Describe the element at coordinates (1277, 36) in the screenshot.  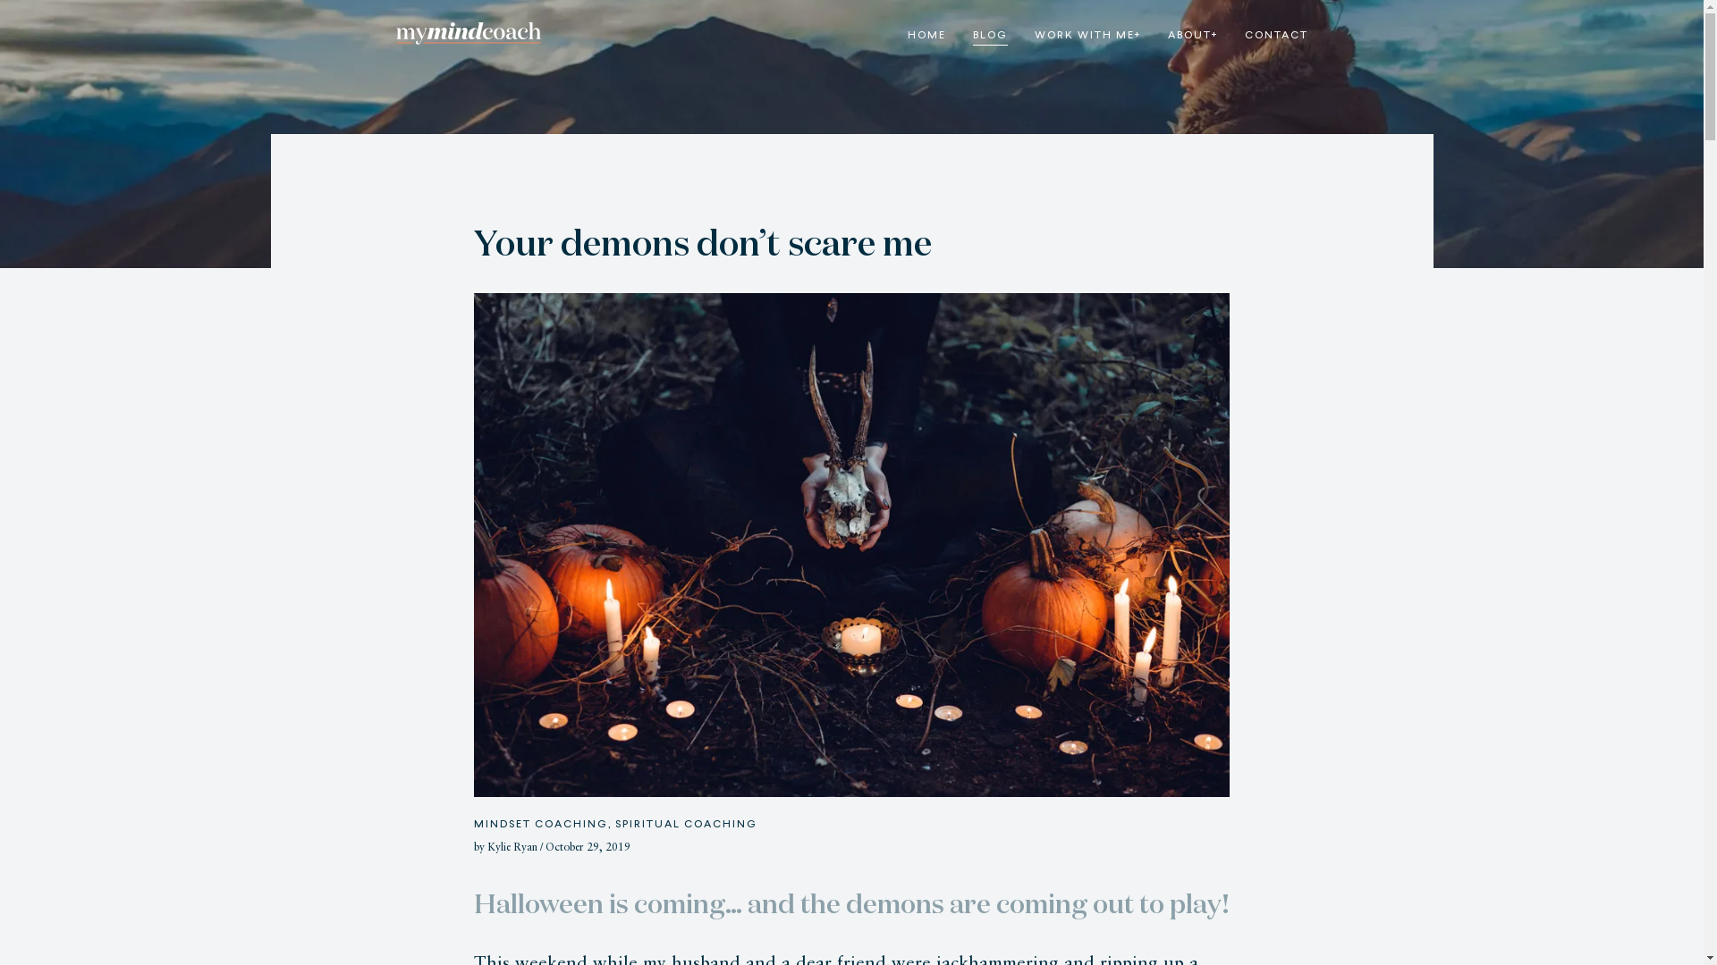
I see `CONTACT` at that location.